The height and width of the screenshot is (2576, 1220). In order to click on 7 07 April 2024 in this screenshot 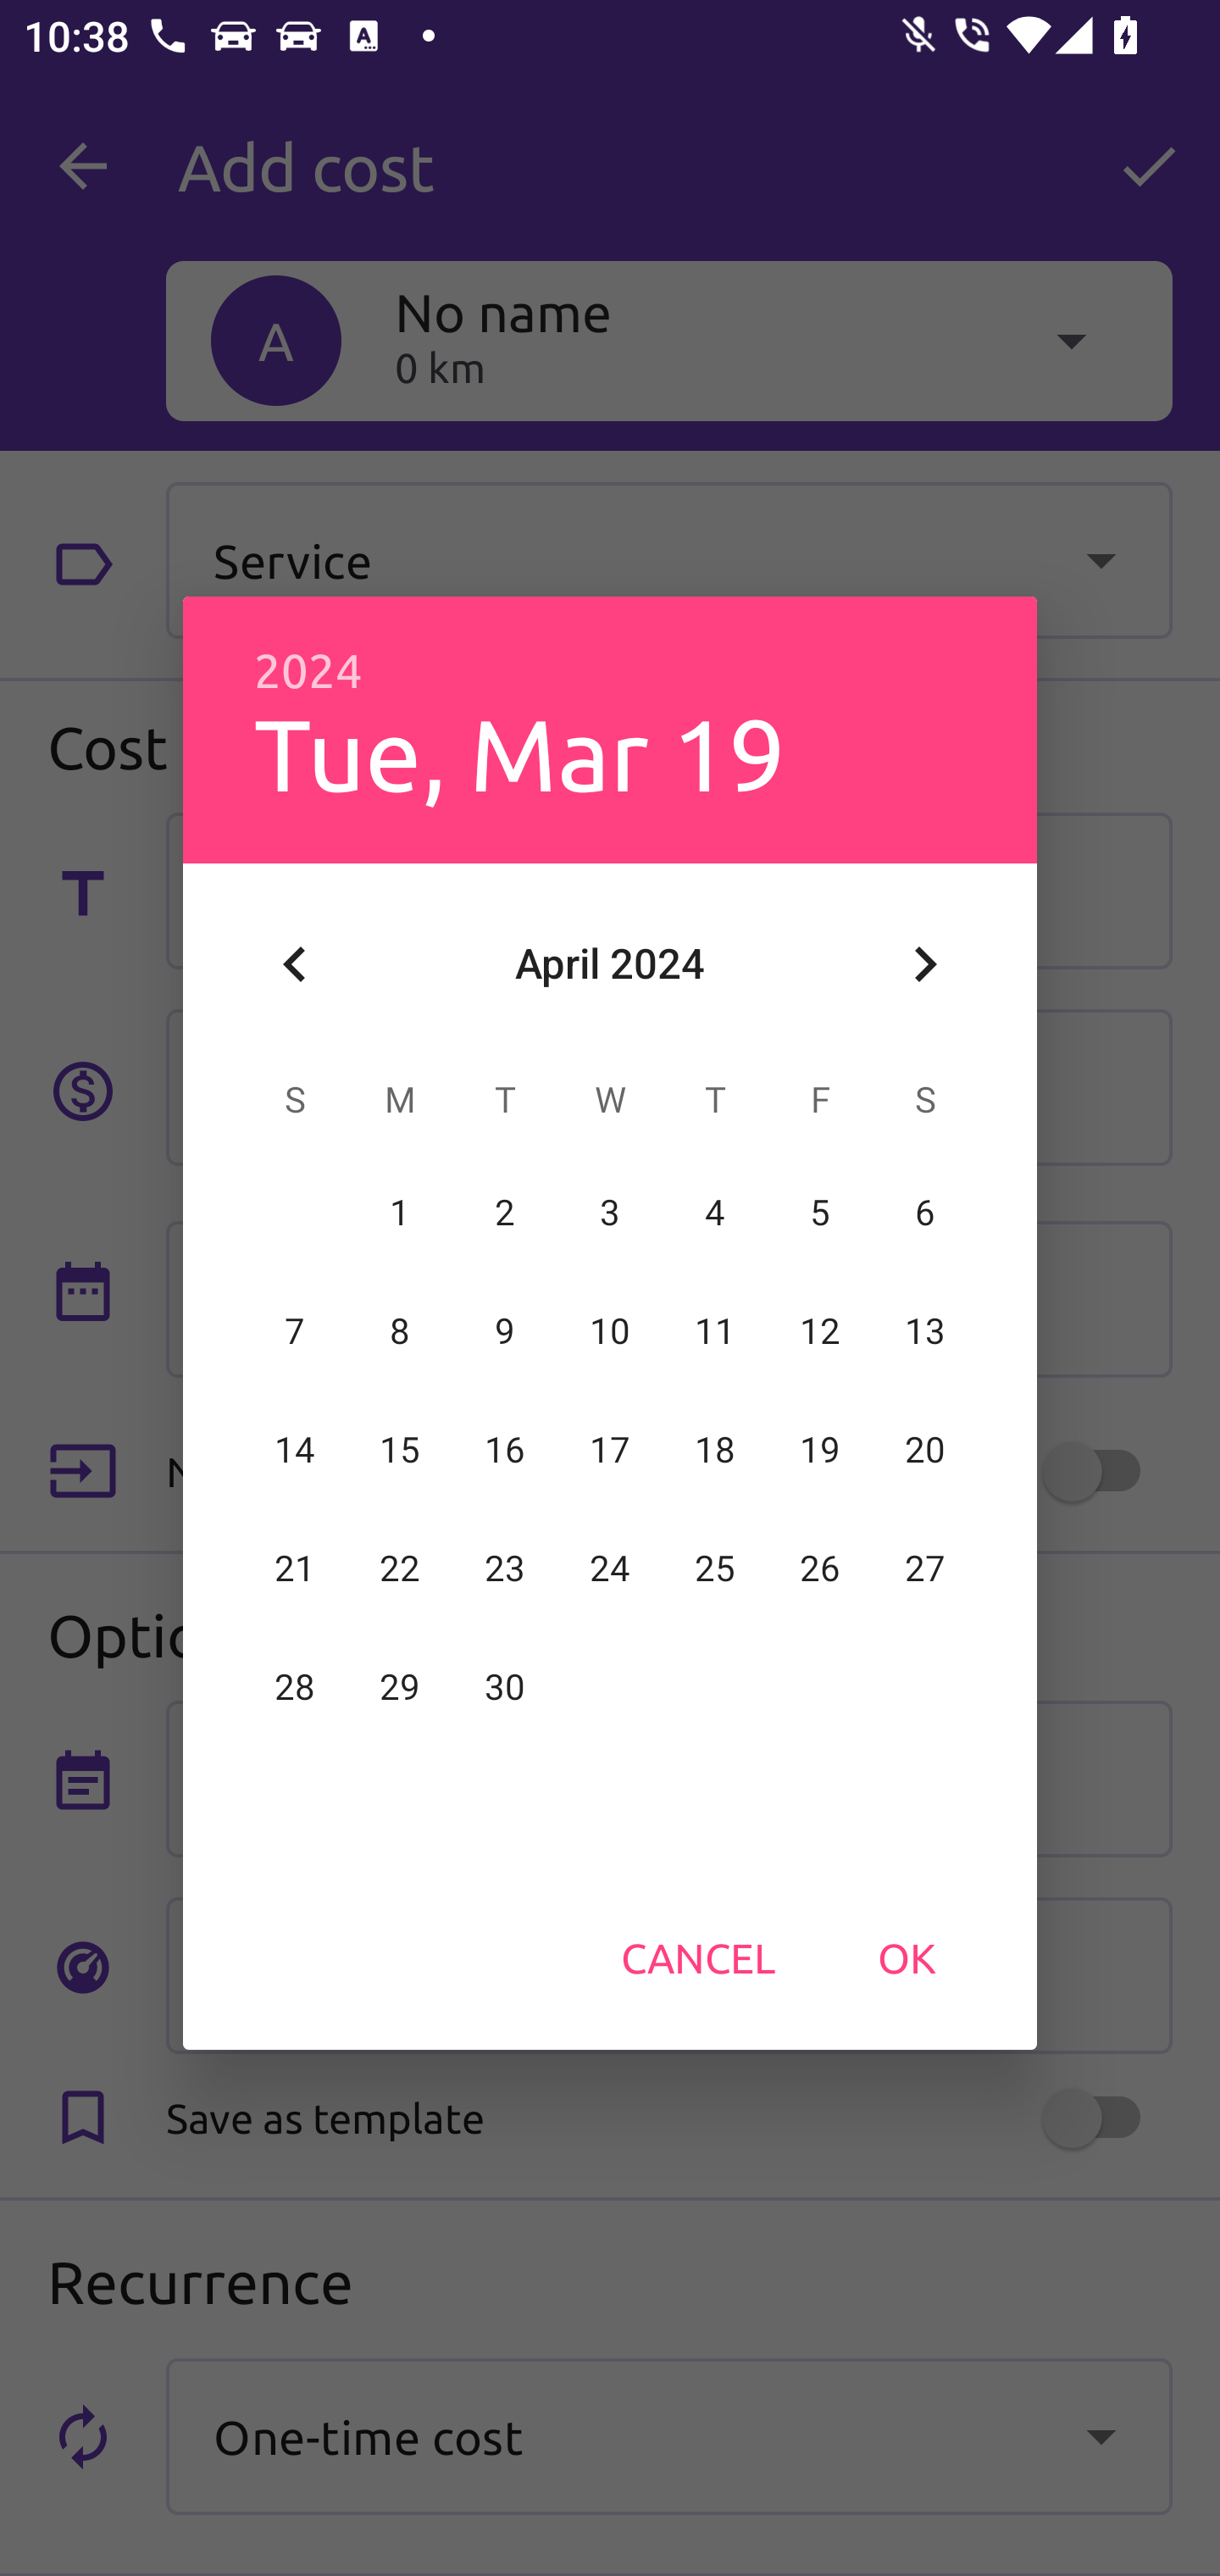, I will do `click(295, 1331)`.